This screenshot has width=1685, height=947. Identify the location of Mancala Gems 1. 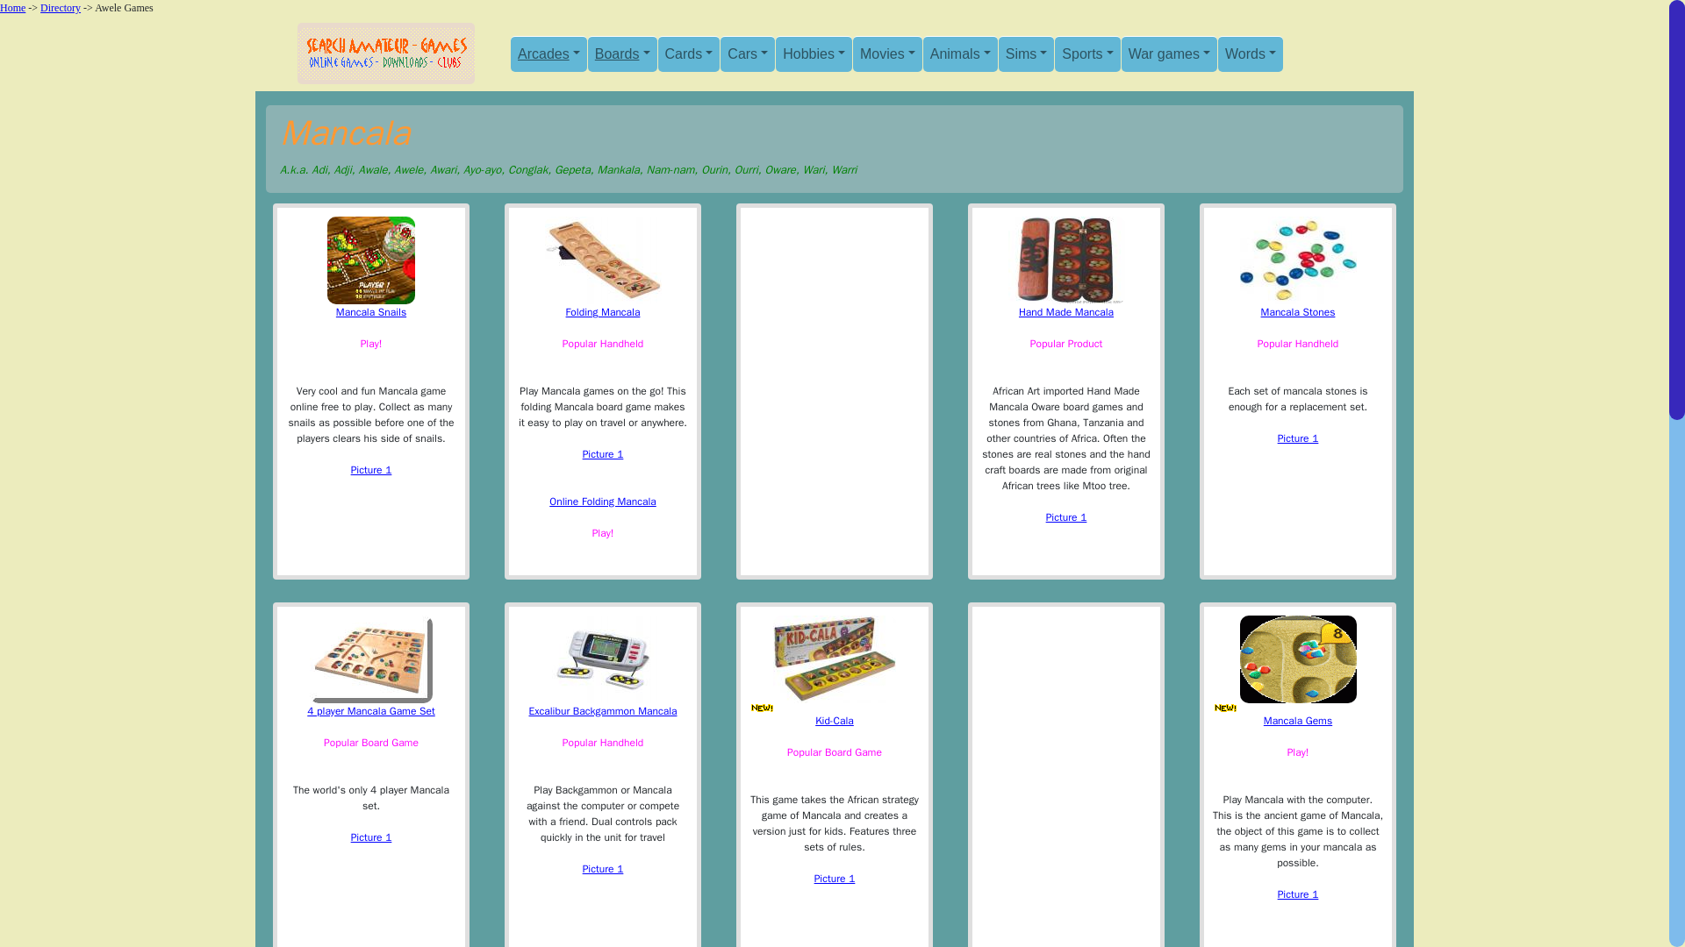
(1298, 894).